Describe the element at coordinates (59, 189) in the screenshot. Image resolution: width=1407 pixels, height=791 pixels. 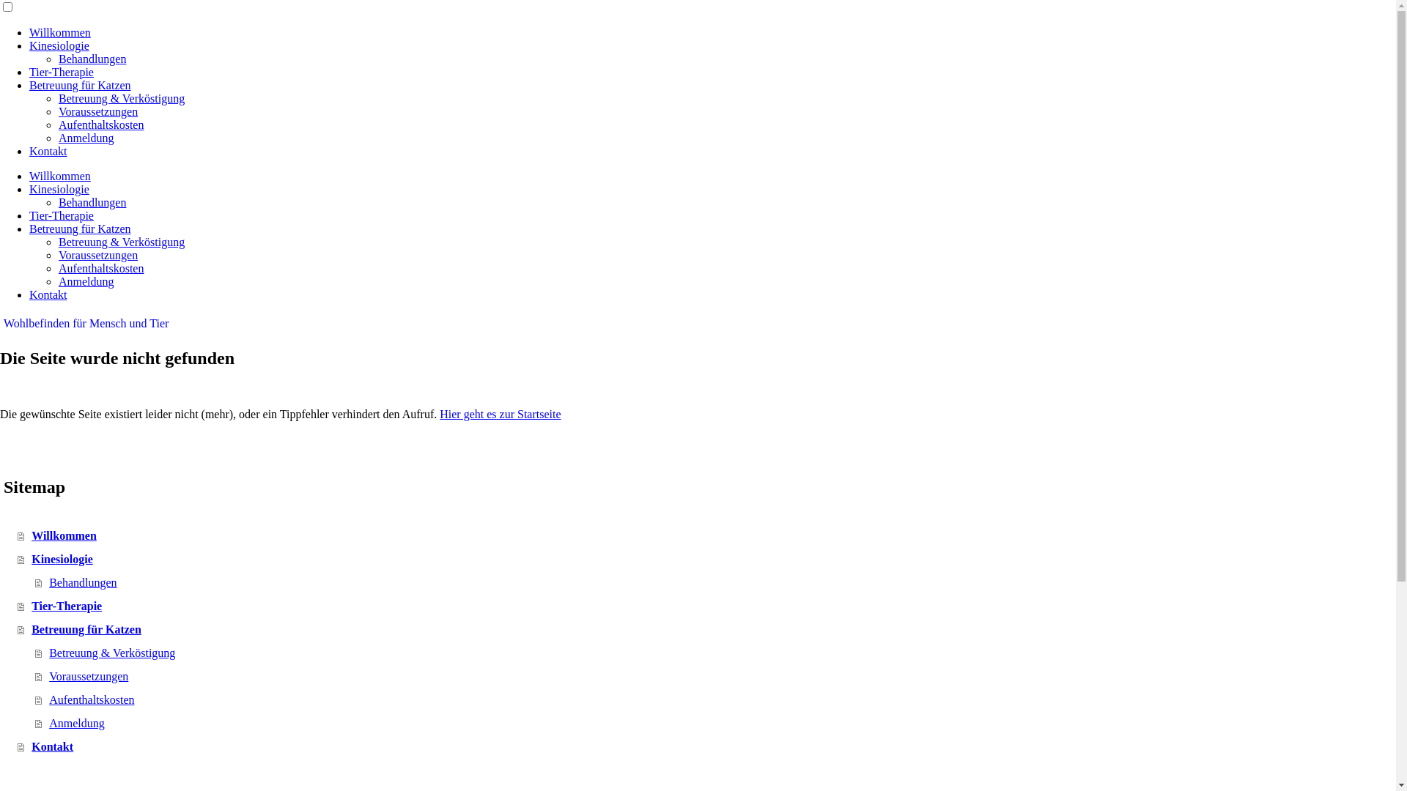
I see `Kinesiologie` at that location.